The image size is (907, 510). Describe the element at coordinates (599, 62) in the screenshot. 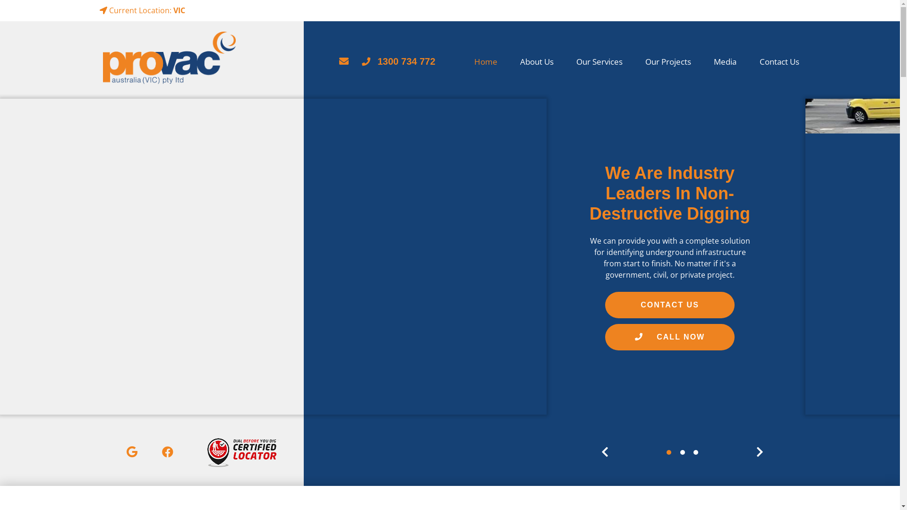

I see `Our Services` at that location.